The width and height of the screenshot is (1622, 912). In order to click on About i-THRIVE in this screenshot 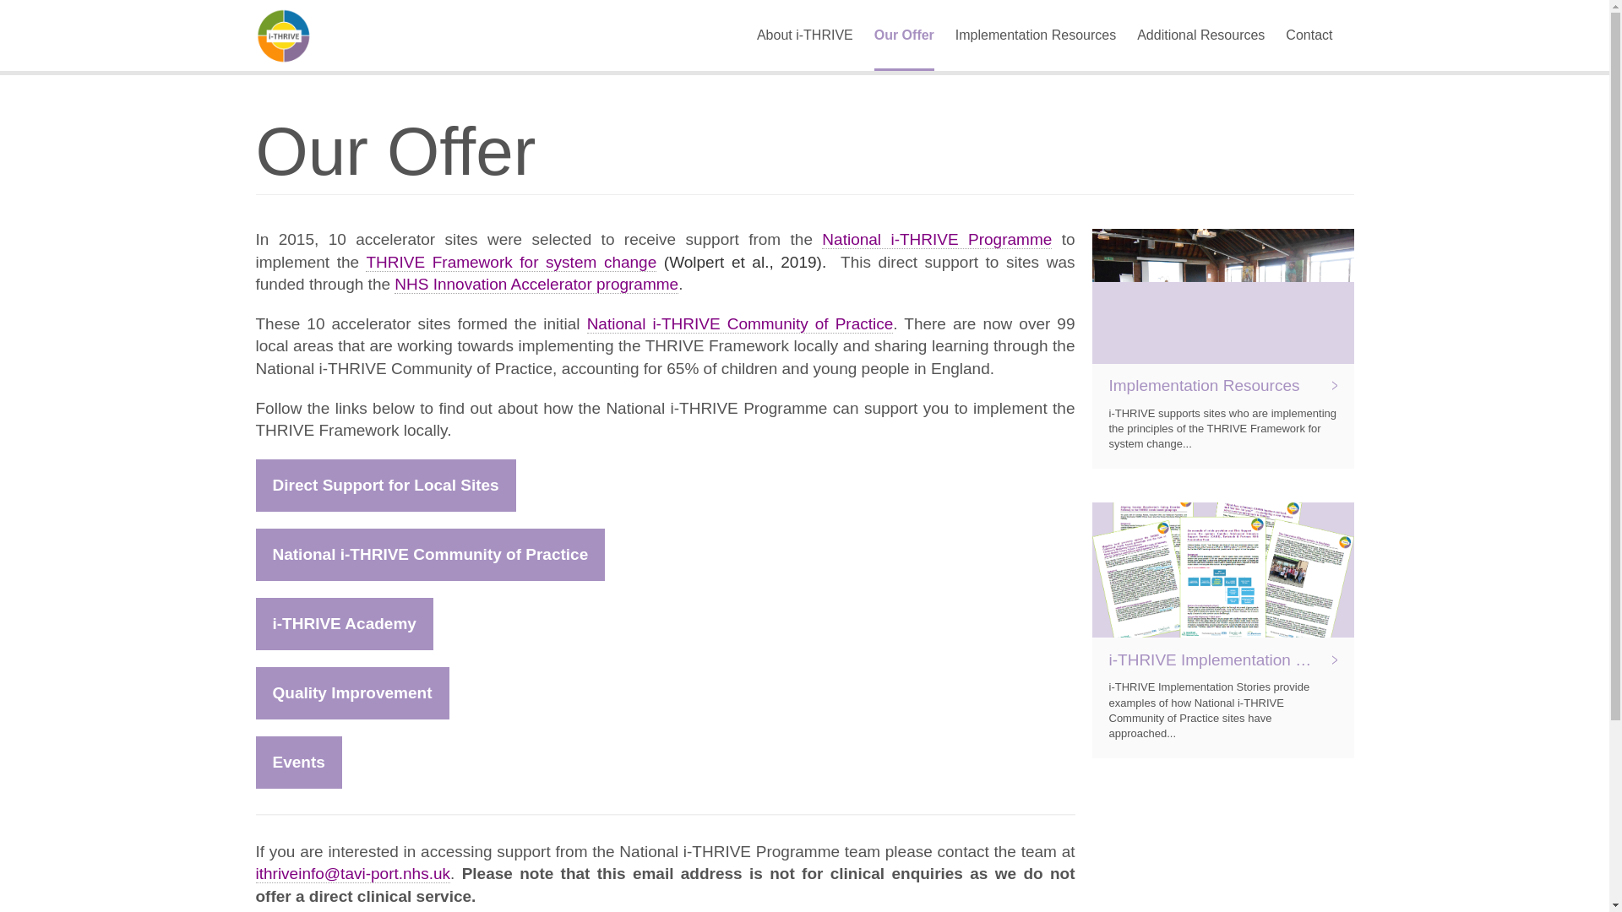, I will do `click(804, 35)`.